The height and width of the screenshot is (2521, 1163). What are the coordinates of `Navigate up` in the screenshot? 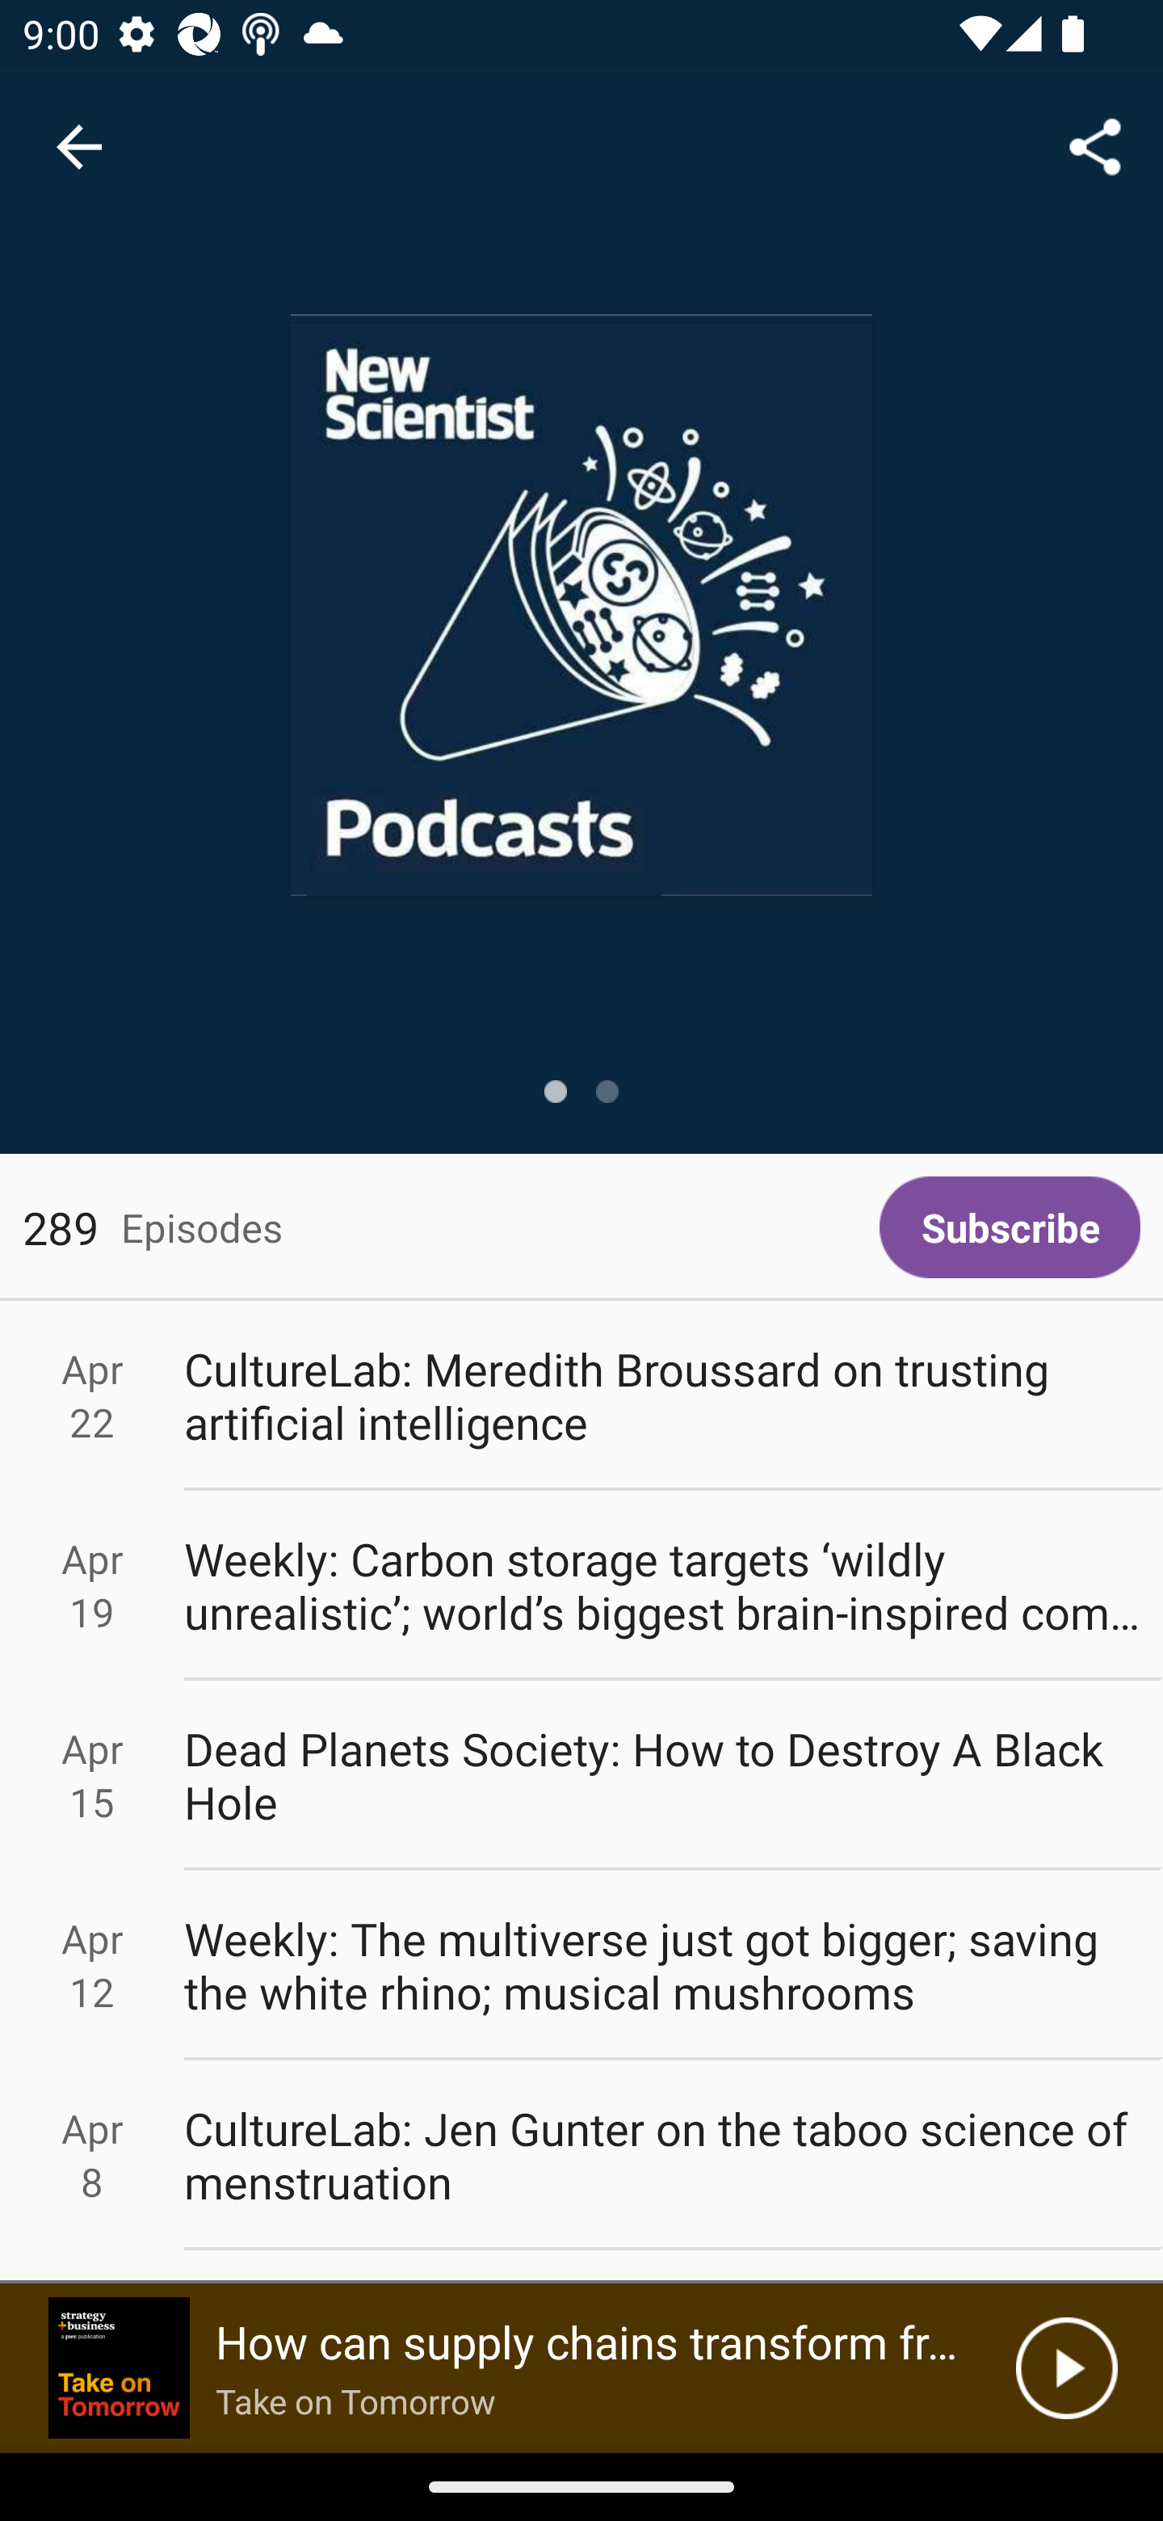 It's located at (79, 147).